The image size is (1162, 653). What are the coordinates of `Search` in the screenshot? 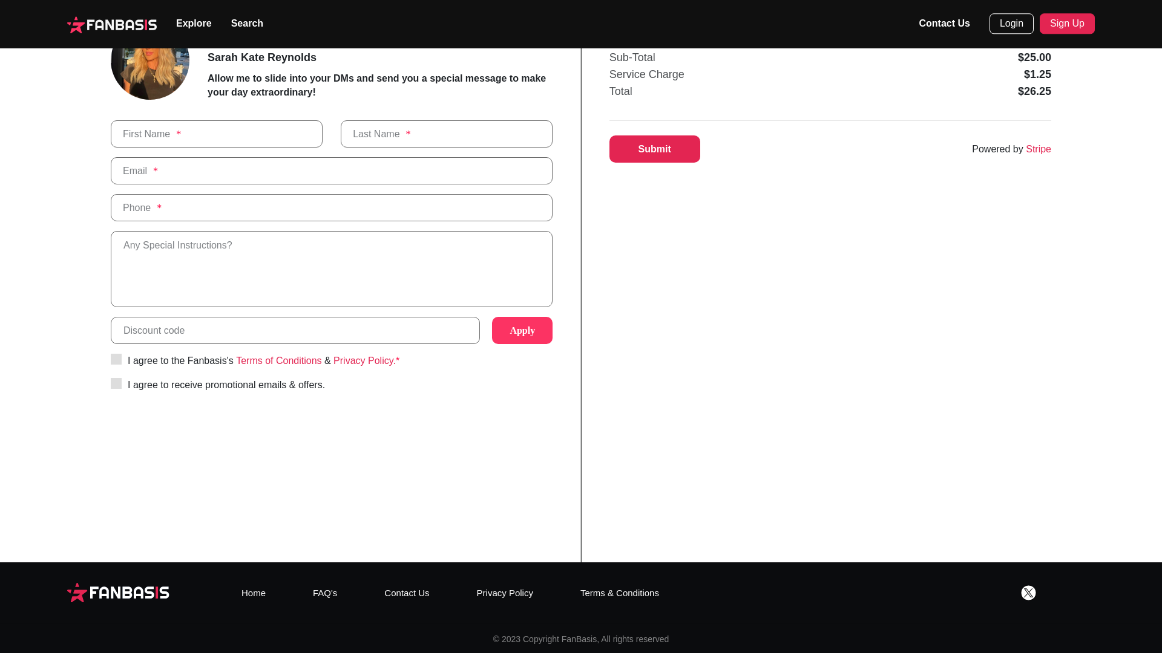 It's located at (247, 24).